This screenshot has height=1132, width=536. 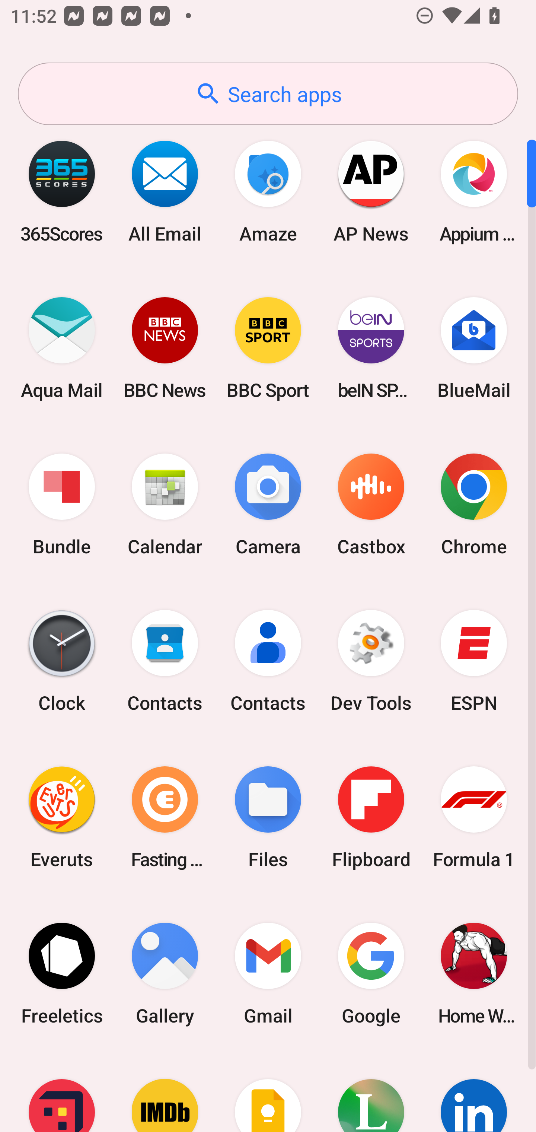 I want to click on Everuts, so click(x=62, y=817).